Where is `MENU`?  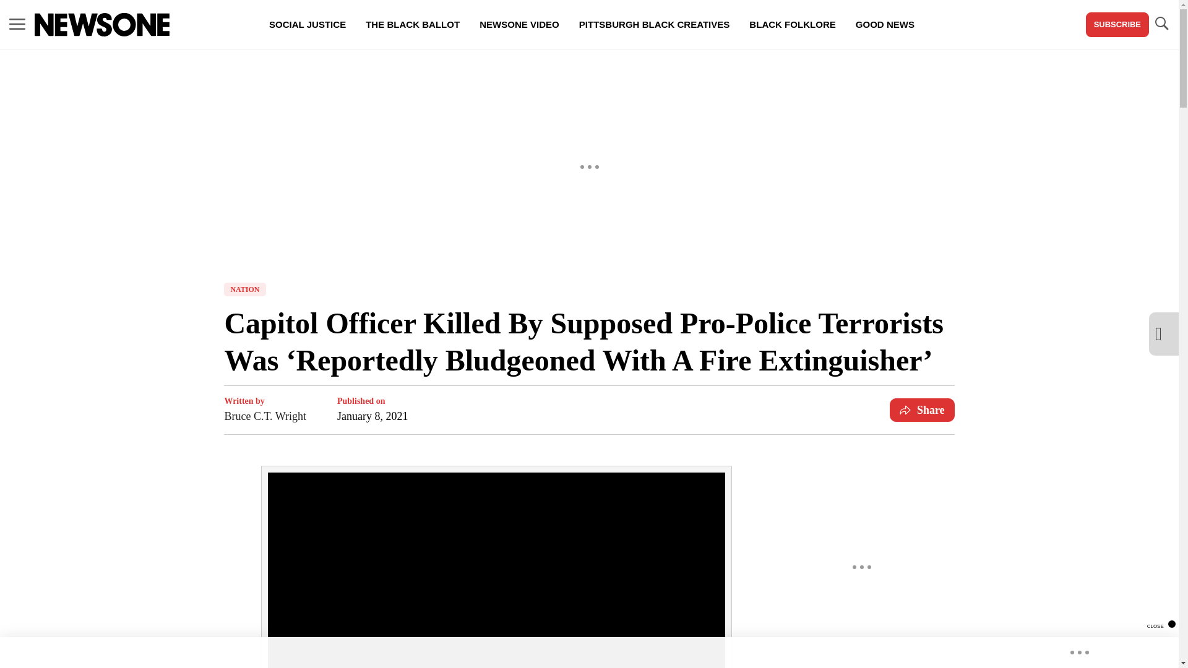 MENU is located at coordinates (17, 25).